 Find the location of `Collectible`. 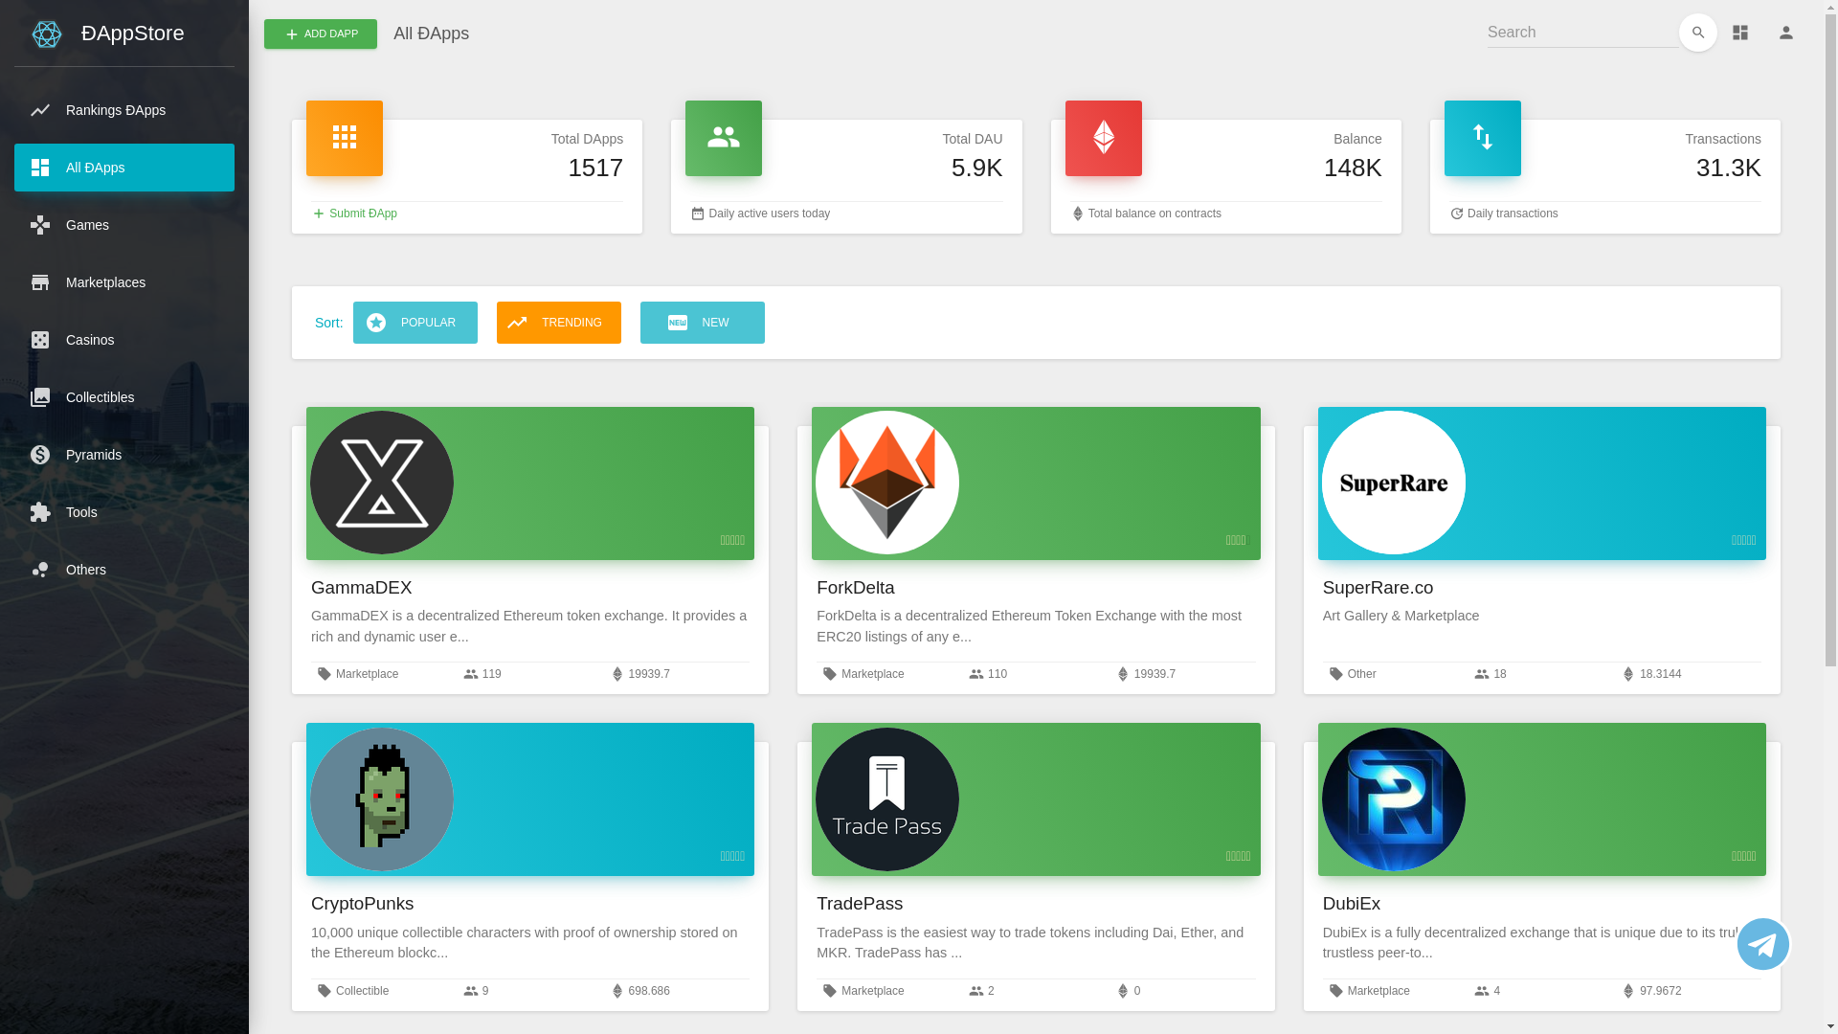

Collectible is located at coordinates (362, 991).